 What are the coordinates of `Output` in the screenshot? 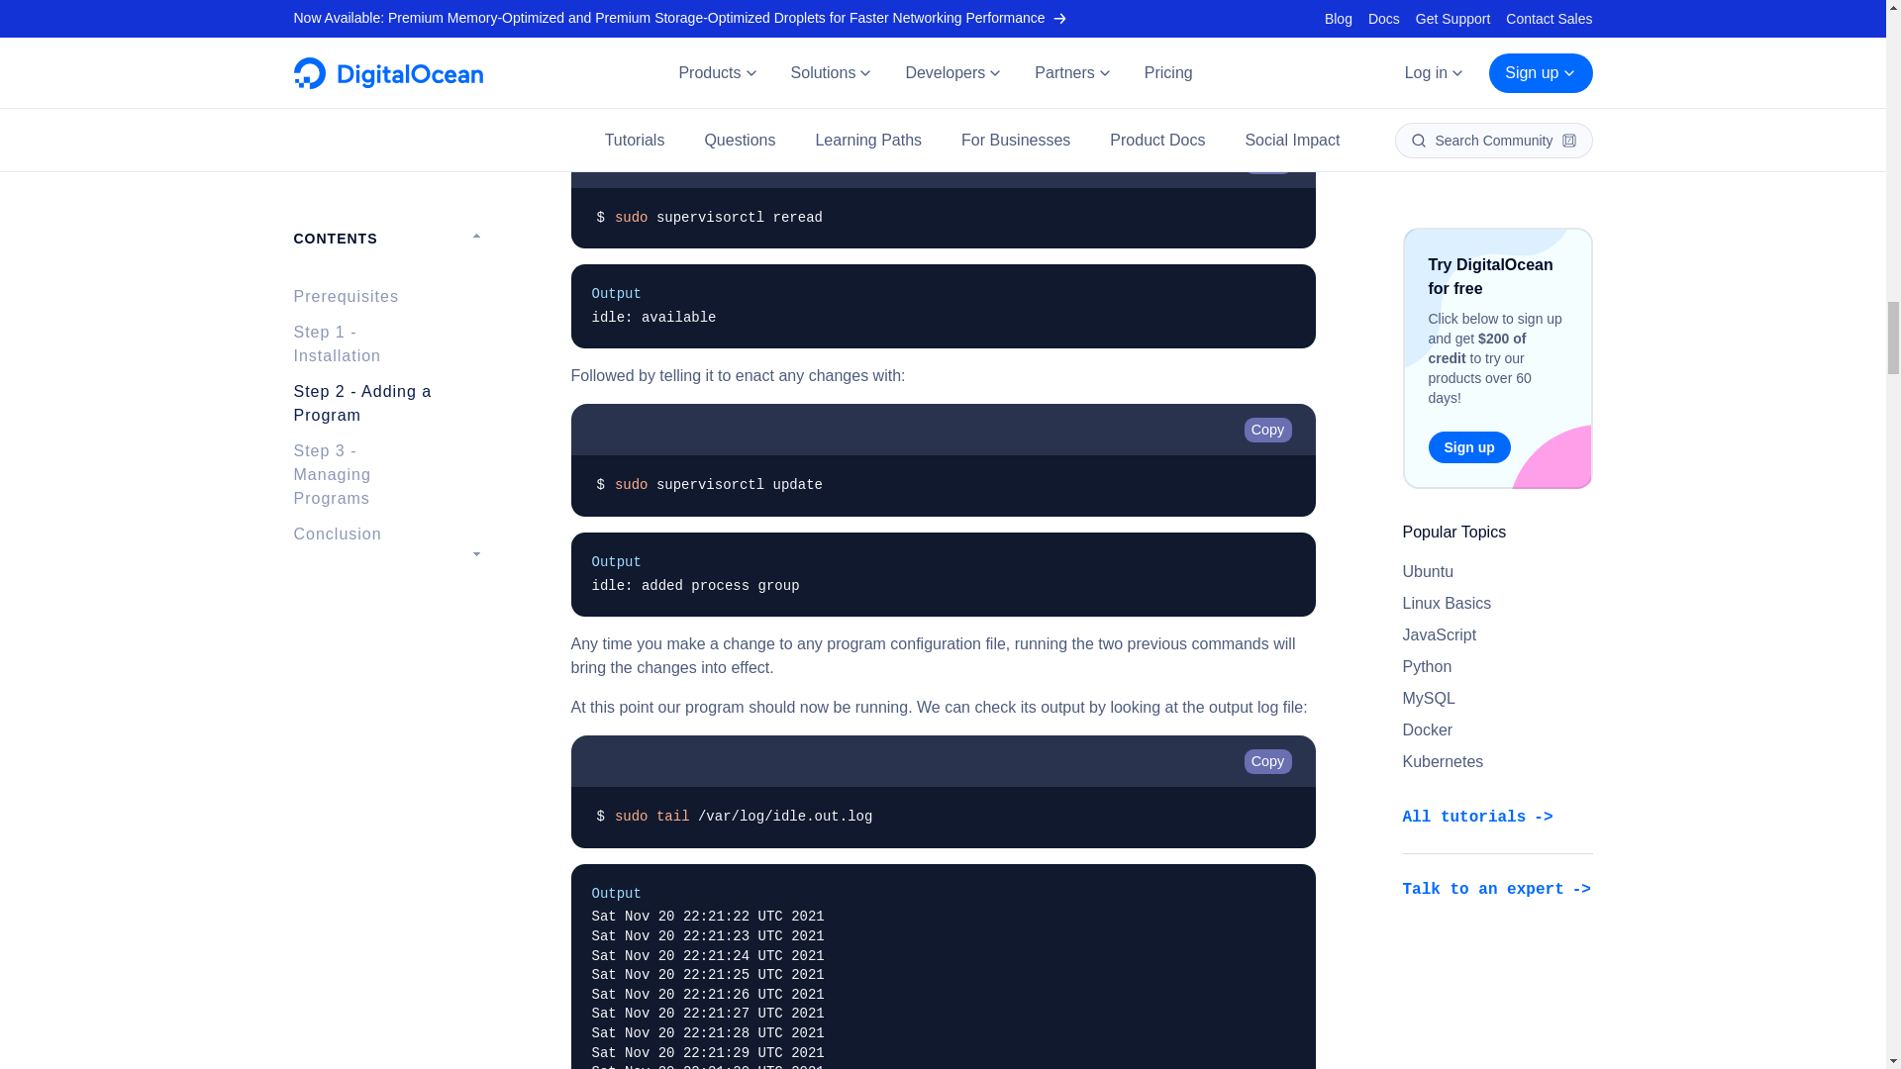 It's located at (943, 295).